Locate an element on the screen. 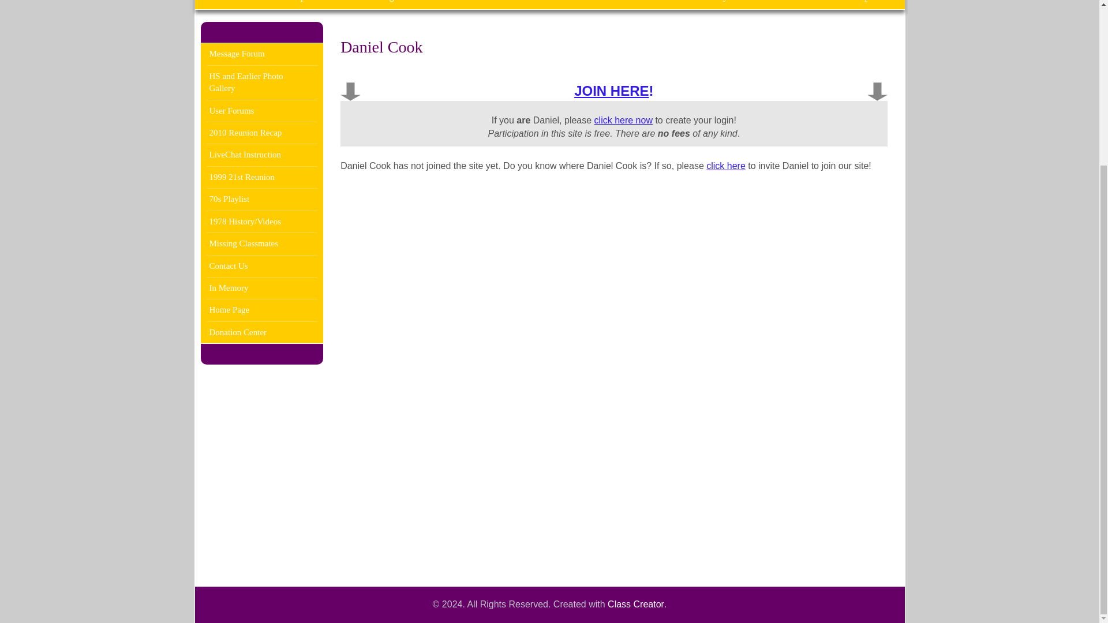 The height and width of the screenshot is (623, 1108). August 2018 40th Info is located at coordinates (420, 5).